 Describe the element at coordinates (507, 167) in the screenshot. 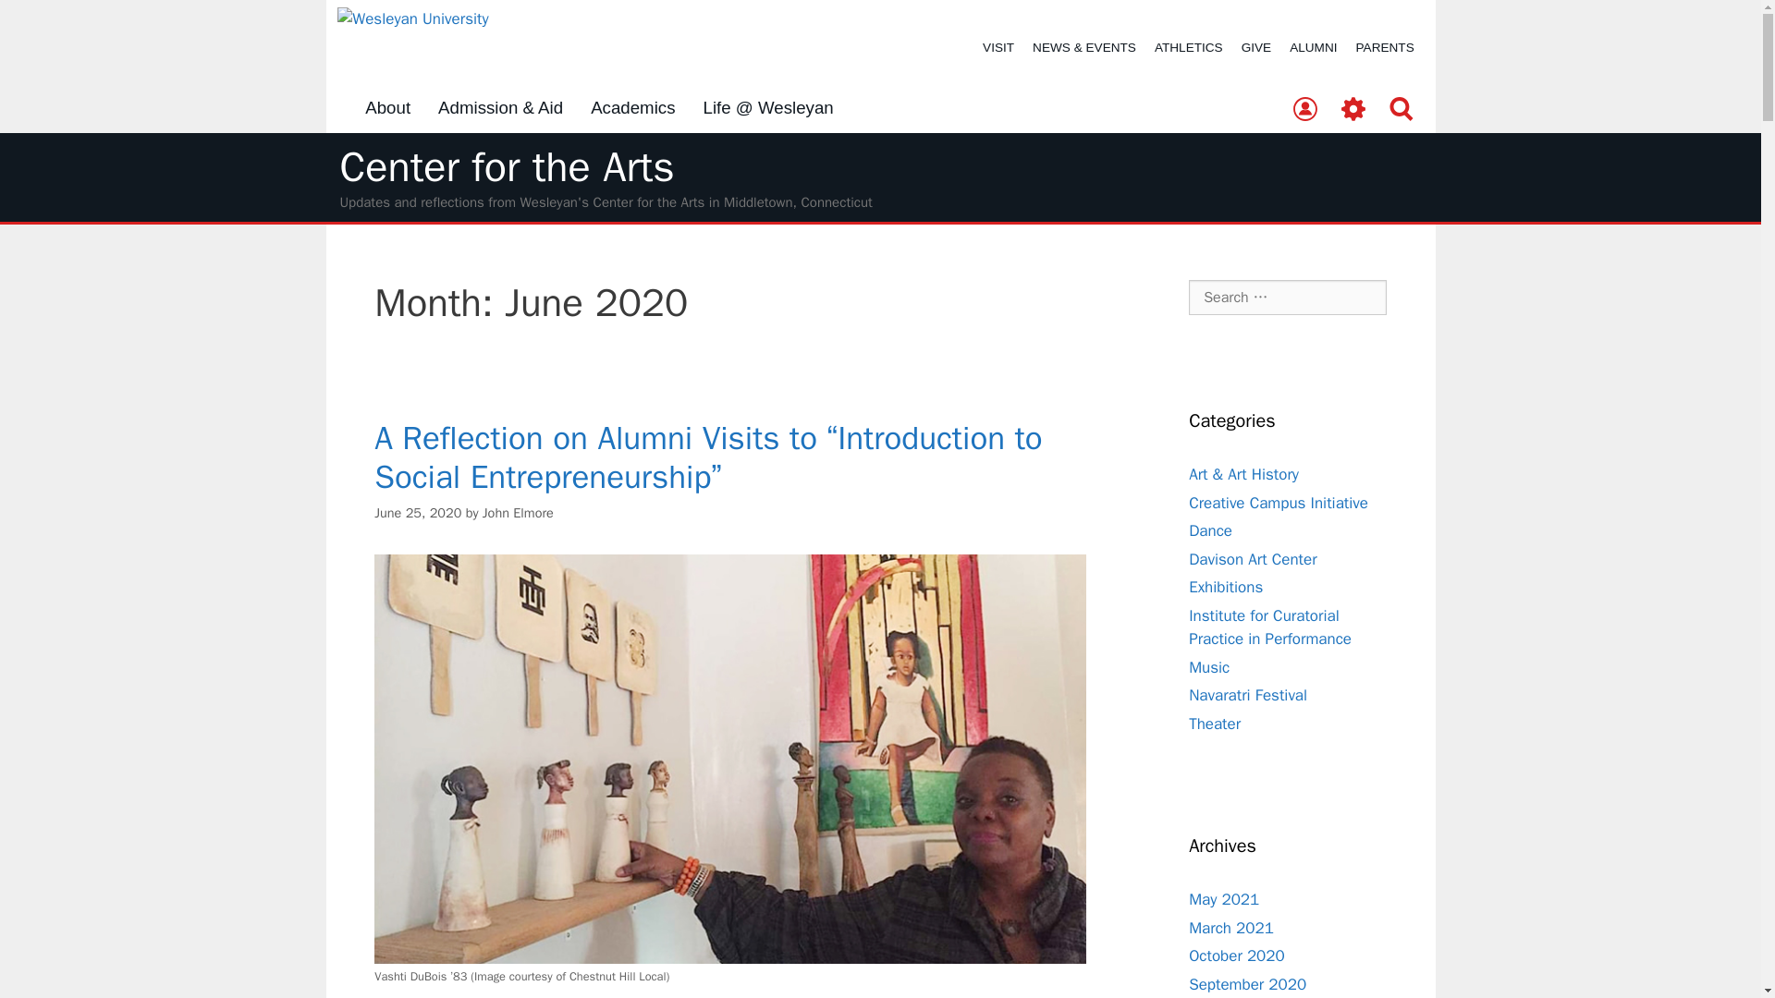

I see `Center for the Arts` at that location.